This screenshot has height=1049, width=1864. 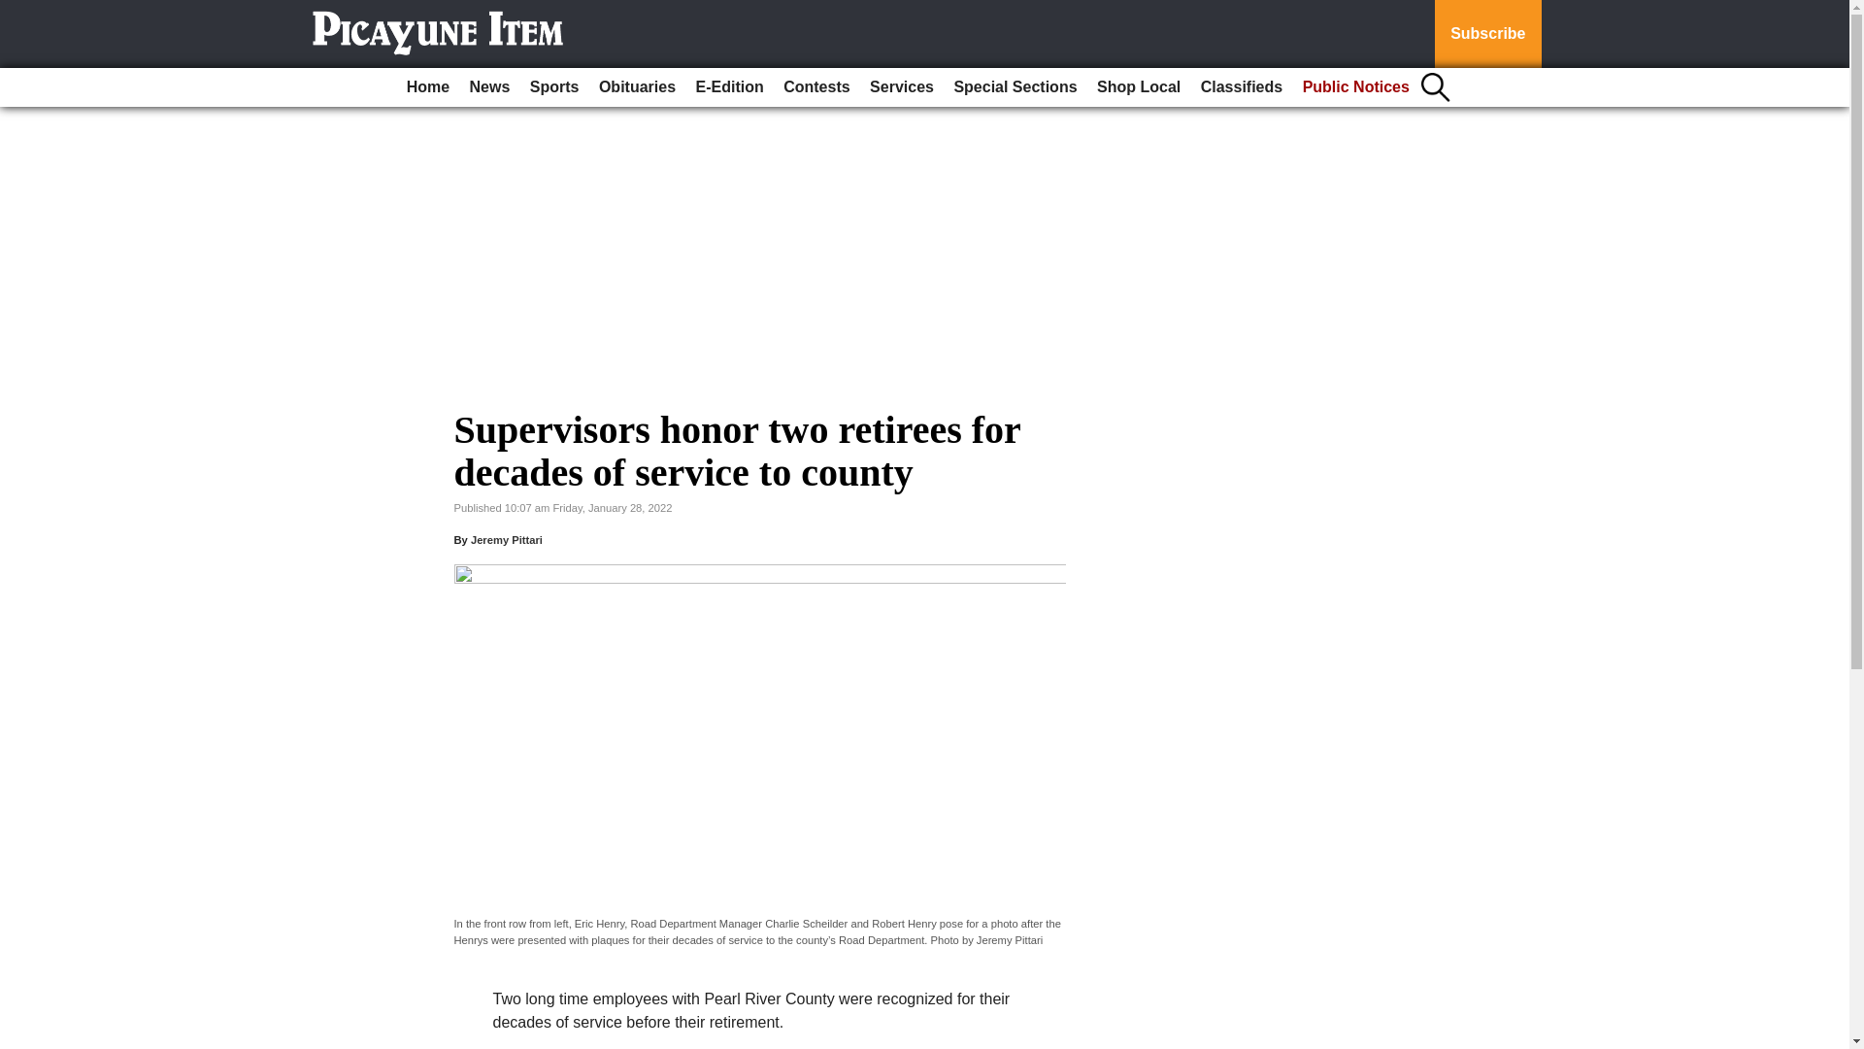 What do you see at coordinates (1355, 87) in the screenshot?
I see `Public Notices` at bounding box center [1355, 87].